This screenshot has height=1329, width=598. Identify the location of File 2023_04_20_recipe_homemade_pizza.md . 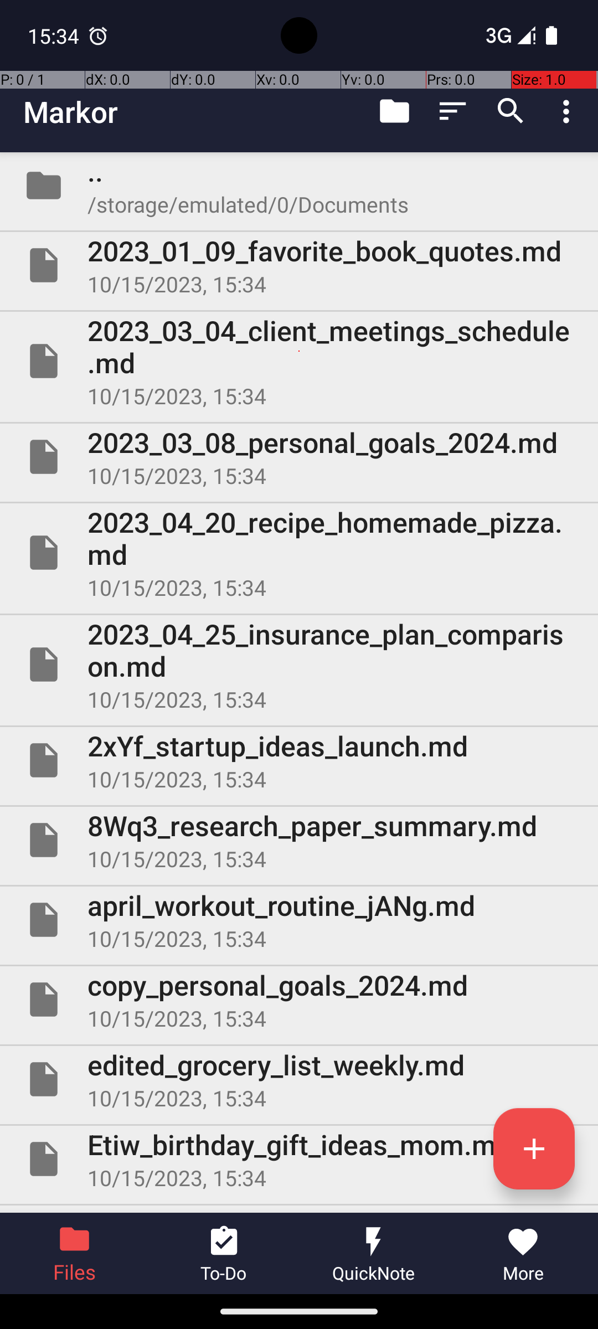
(299, 553).